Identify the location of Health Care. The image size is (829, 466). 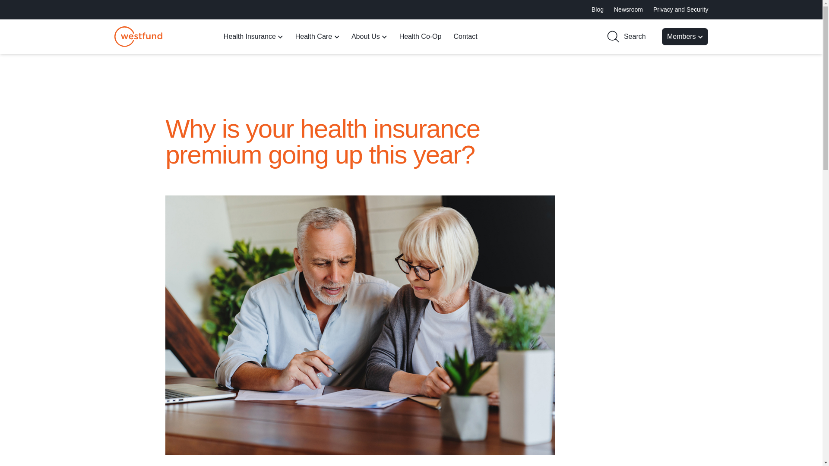
(317, 37).